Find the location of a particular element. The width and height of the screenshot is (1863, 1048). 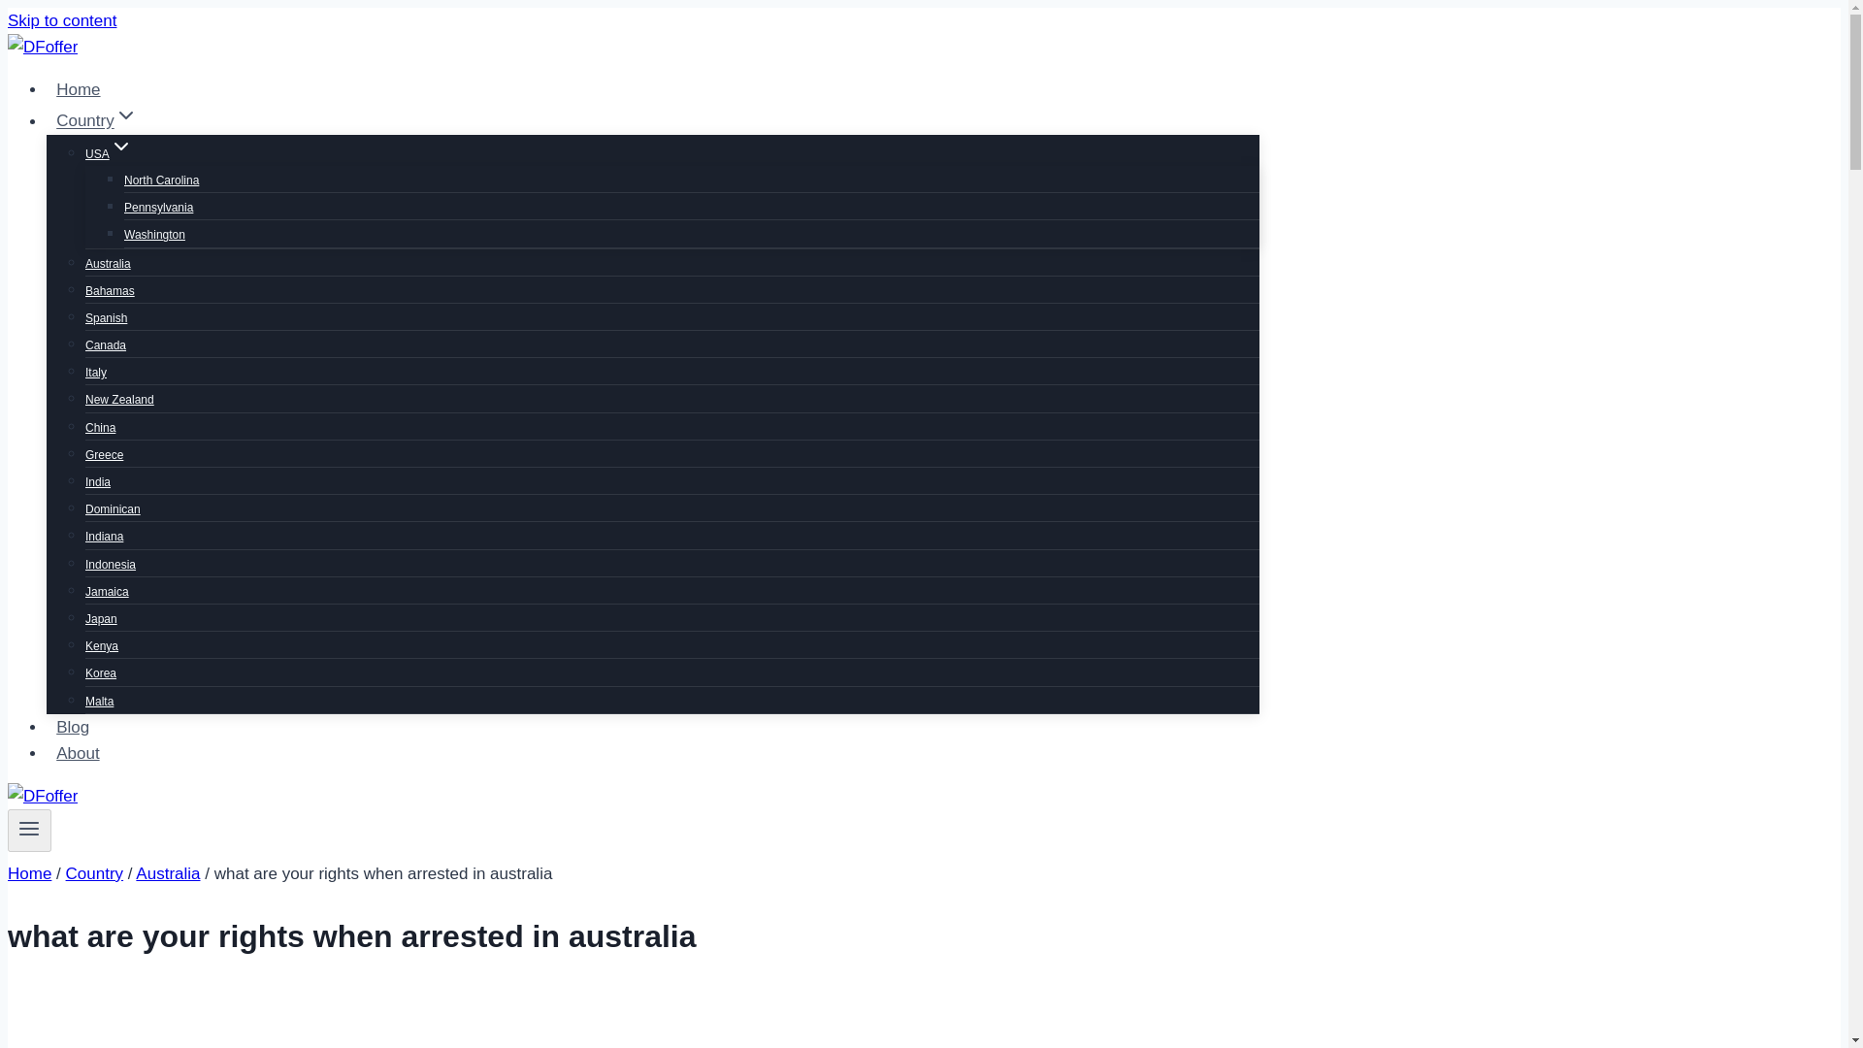

Skip to content is located at coordinates (61, 20).